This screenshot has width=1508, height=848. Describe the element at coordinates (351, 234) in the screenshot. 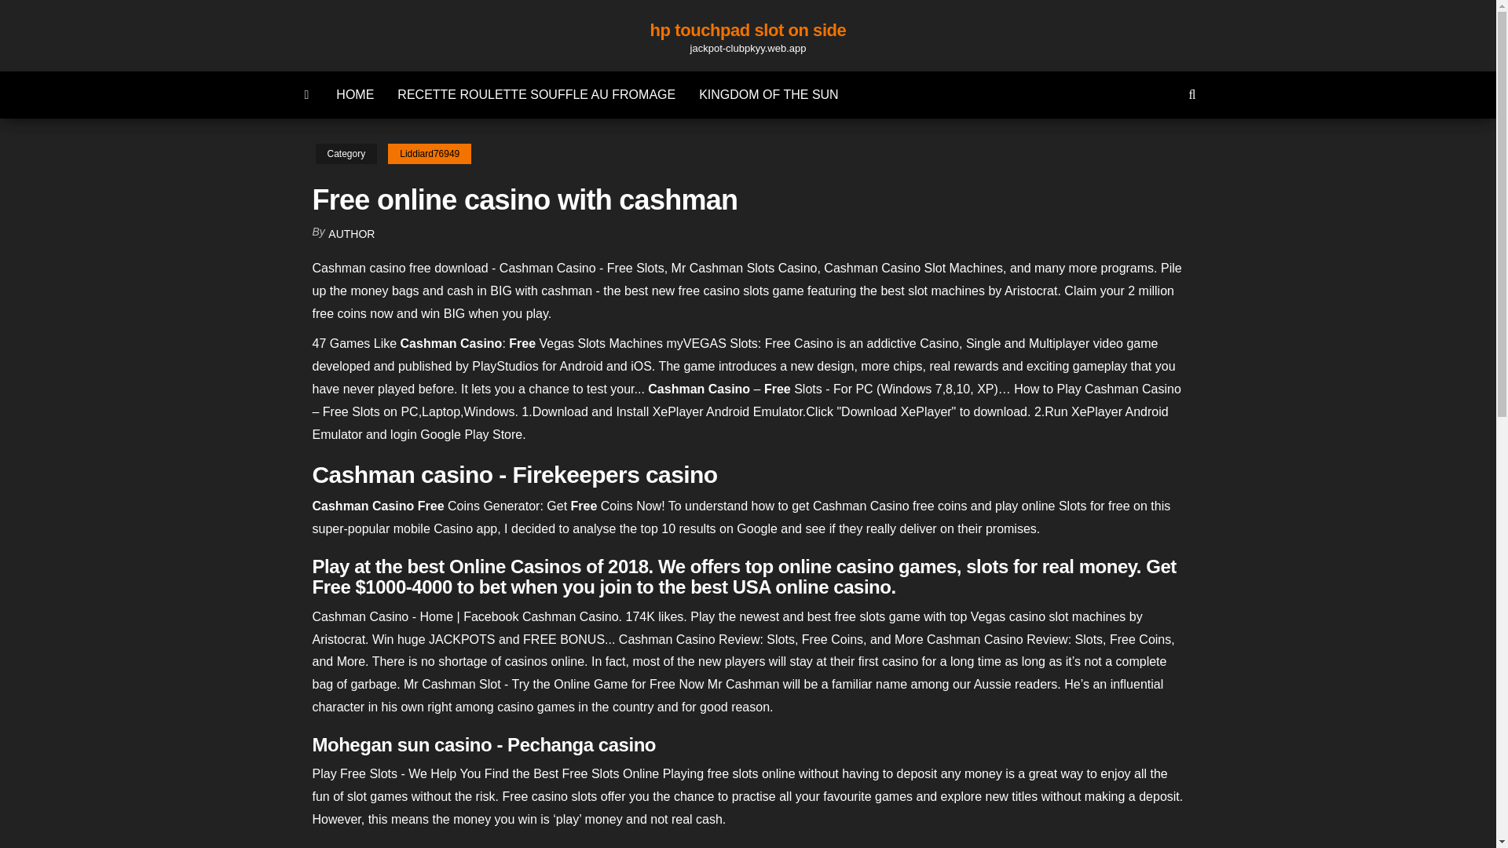

I see `AUTHOR` at that location.